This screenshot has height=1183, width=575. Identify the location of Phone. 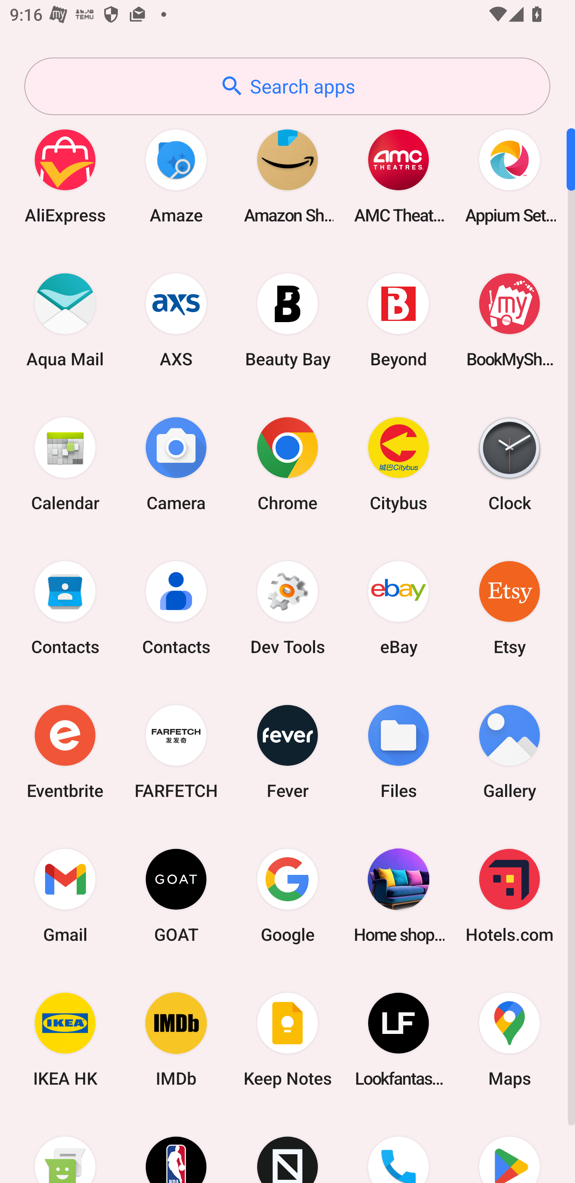
(399, 1147).